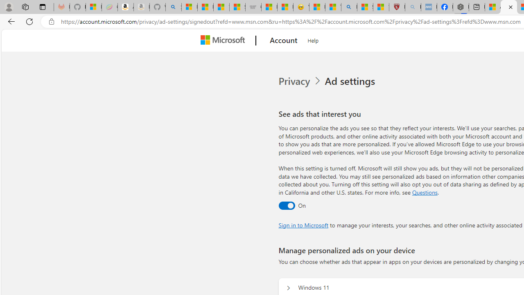 The image size is (524, 295). Describe the element at coordinates (303, 225) in the screenshot. I see `Sign in to Microsoft` at that location.